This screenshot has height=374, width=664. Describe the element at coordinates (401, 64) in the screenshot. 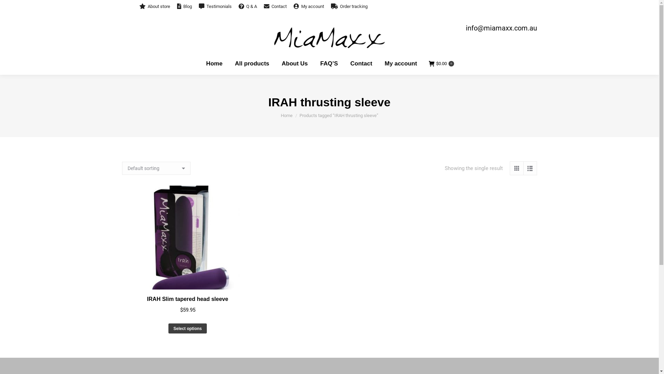

I see `My account` at that location.